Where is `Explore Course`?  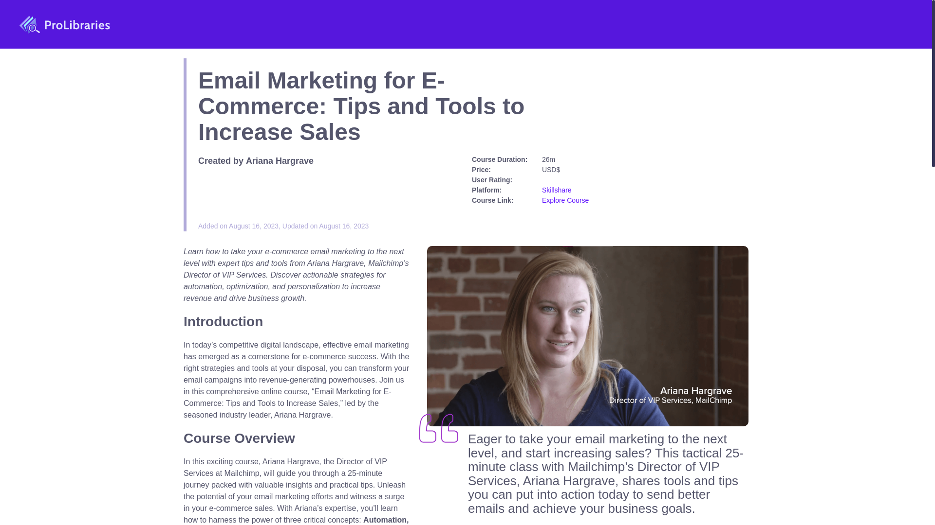
Explore Course is located at coordinates (565, 200).